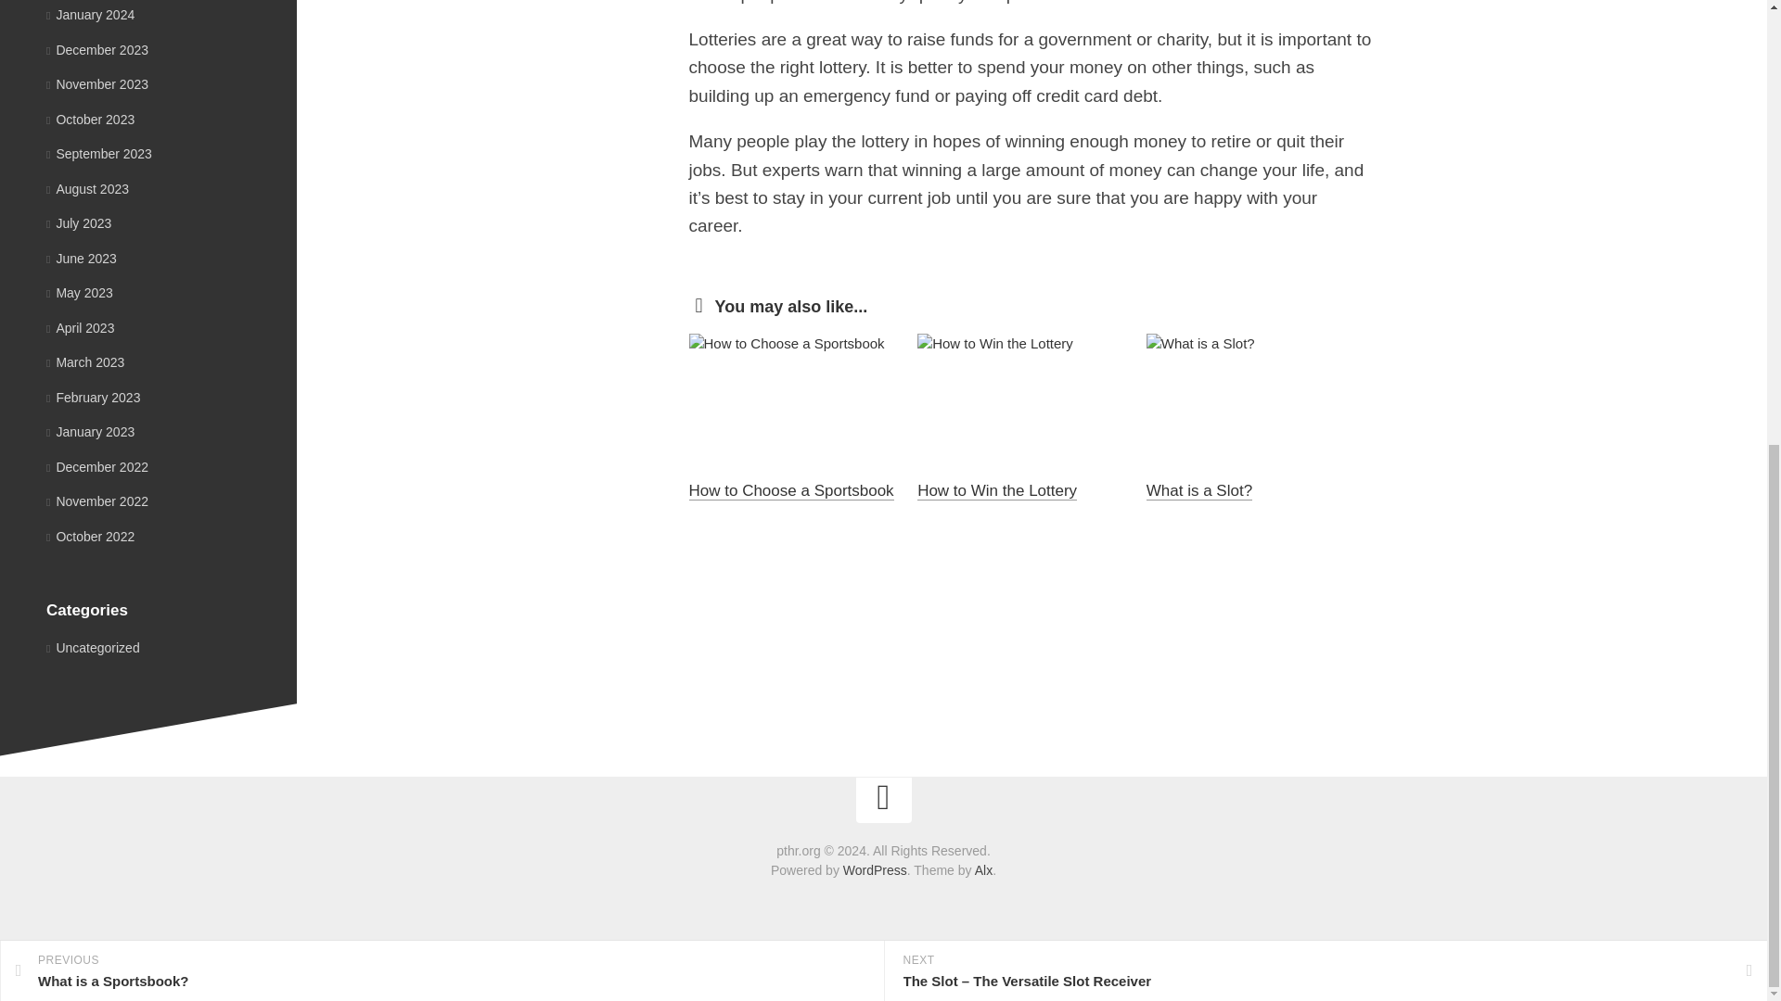 The height and width of the screenshot is (1001, 1781). What do you see at coordinates (78, 223) in the screenshot?
I see `July 2023` at bounding box center [78, 223].